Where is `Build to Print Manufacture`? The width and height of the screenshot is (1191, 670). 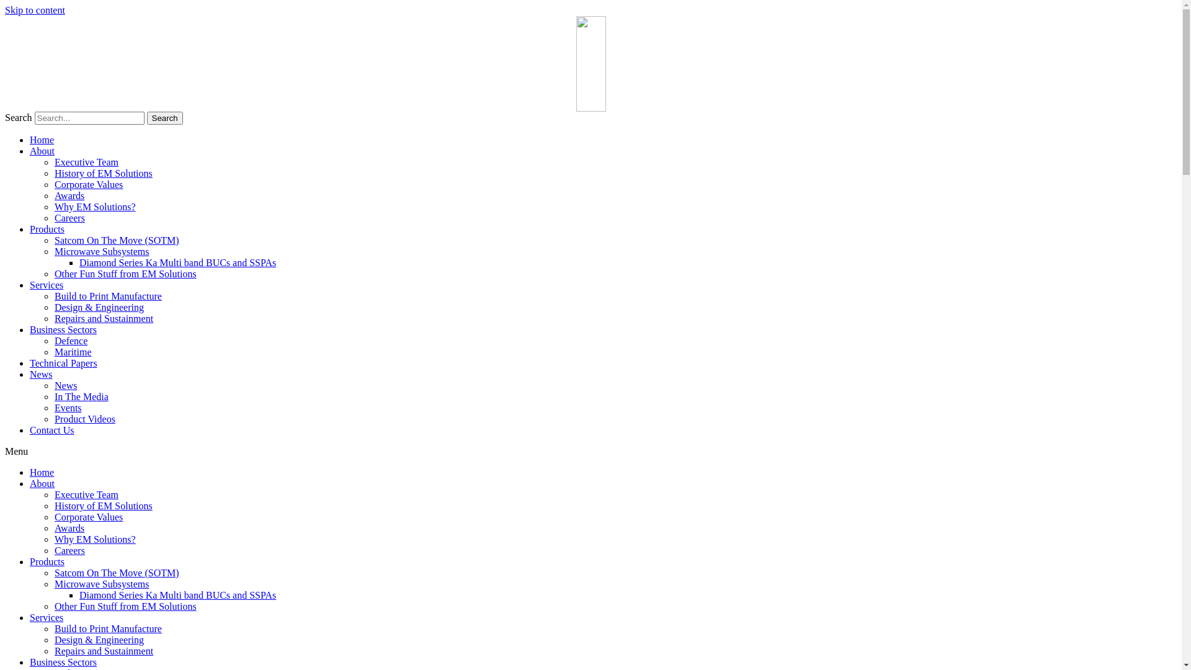
Build to Print Manufacture is located at coordinates (108, 297).